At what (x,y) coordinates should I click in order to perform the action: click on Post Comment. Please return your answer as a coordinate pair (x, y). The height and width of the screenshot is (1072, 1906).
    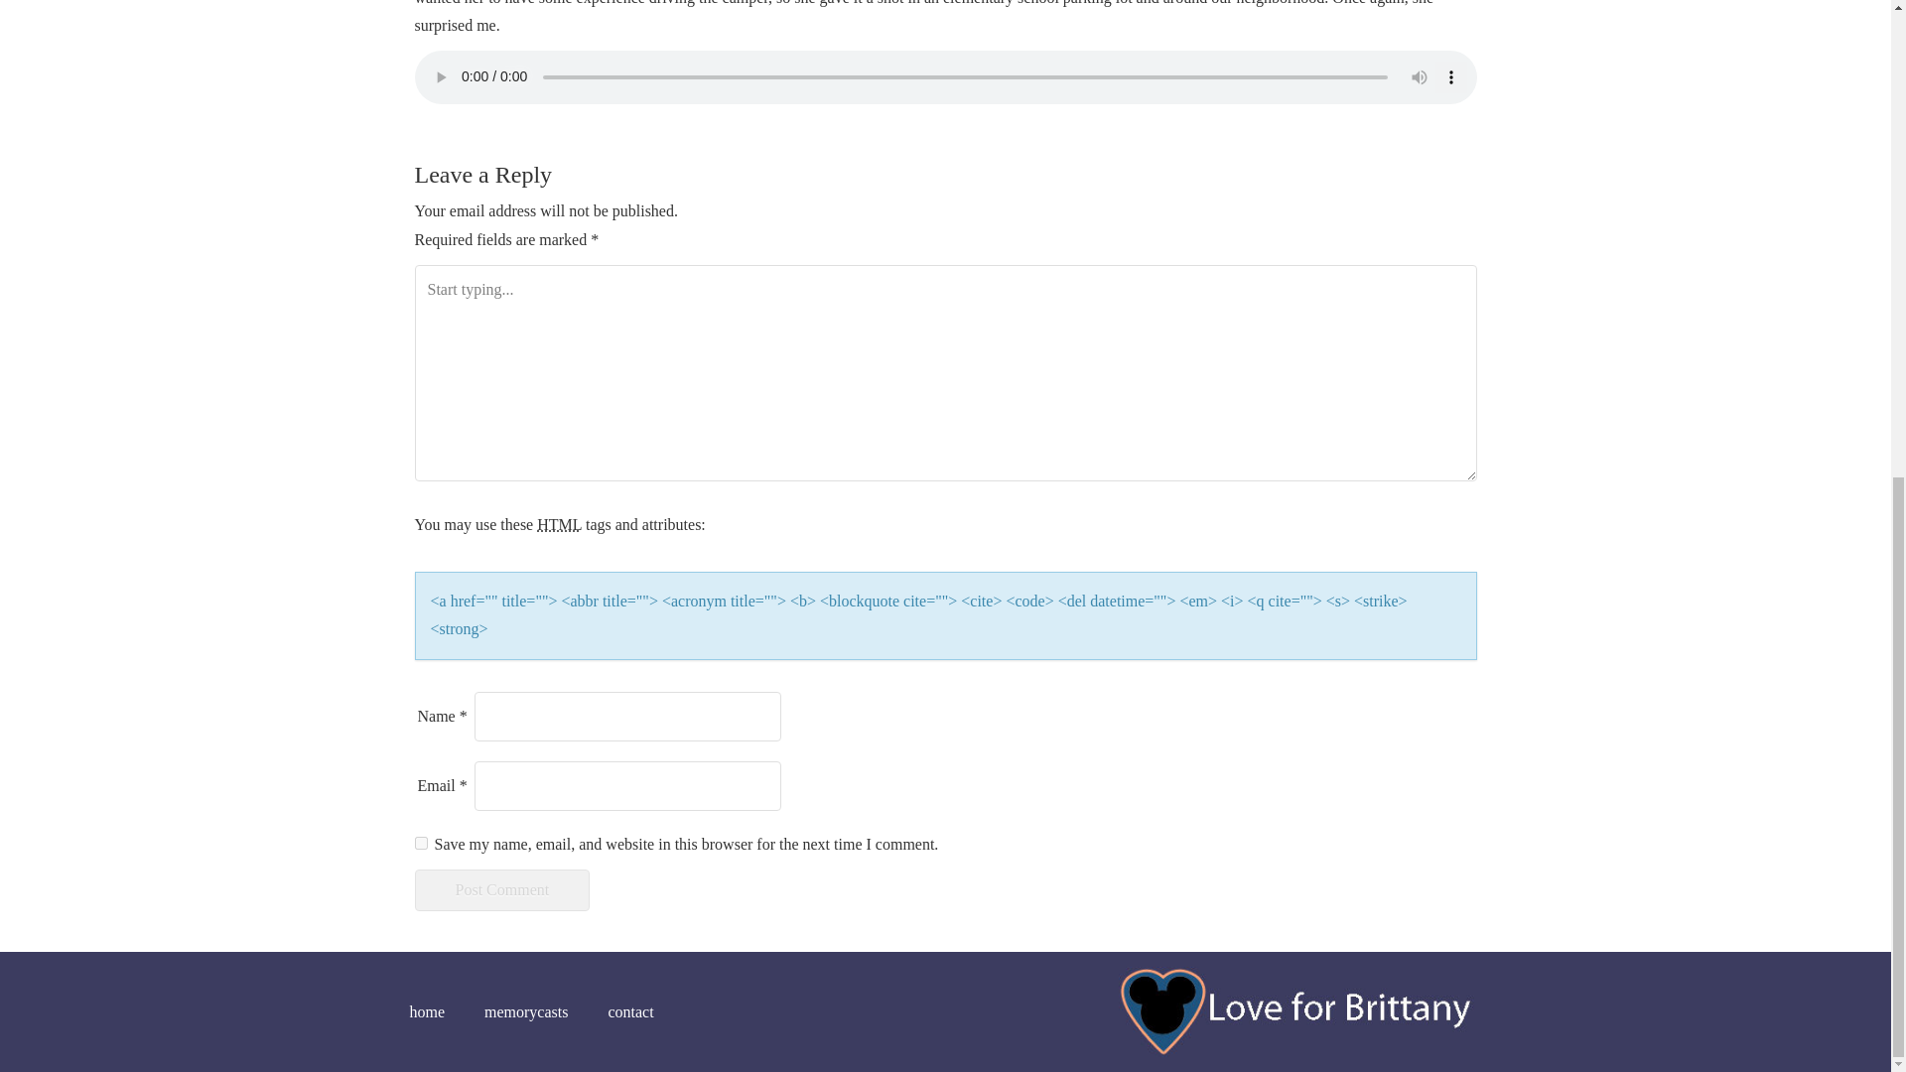
    Looking at the image, I should click on (502, 889).